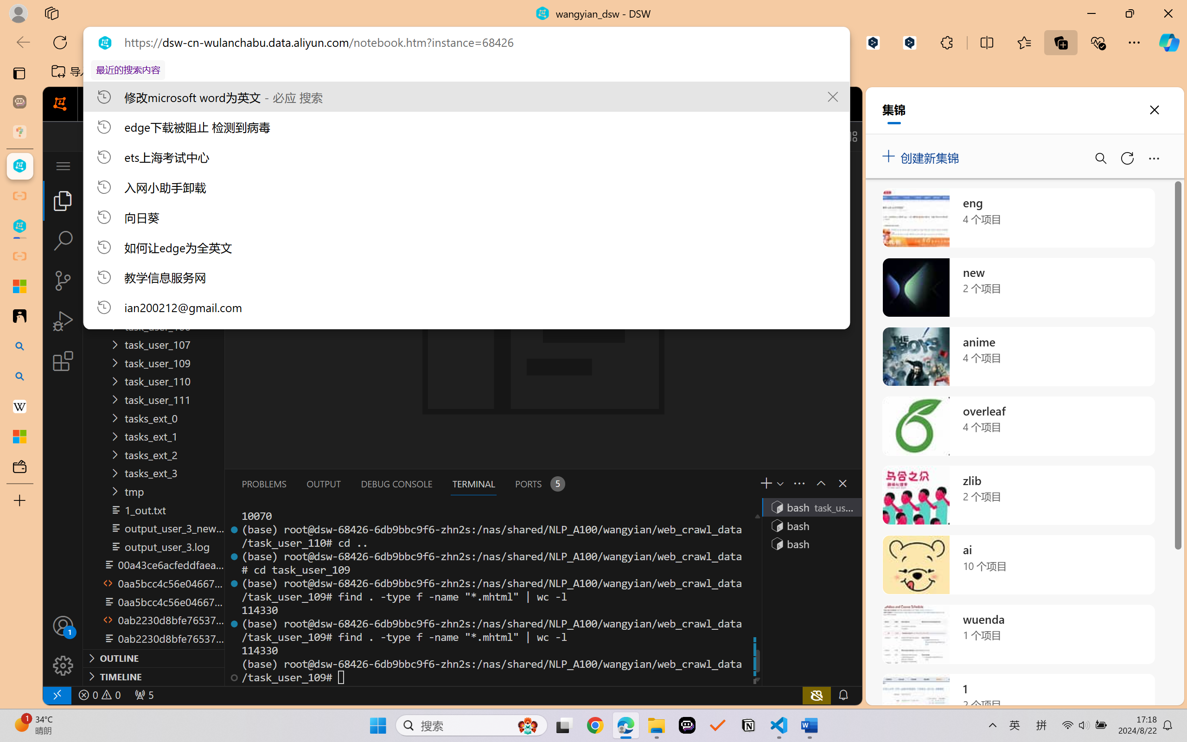 The width and height of the screenshot is (1187, 742). Describe the element at coordinates (281, 136) in the screenshot. I see `Go Back (Alt+LeftArrow)` at that location.